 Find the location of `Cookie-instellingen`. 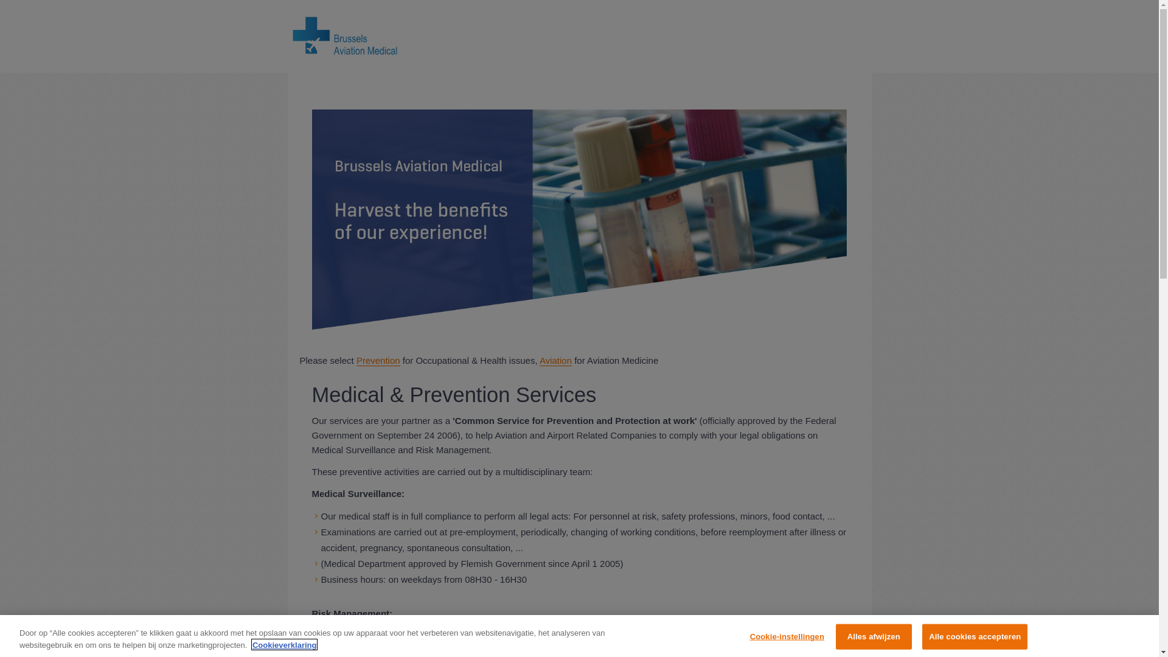

Cookie-instellingen is located at coordinates (787, 637).